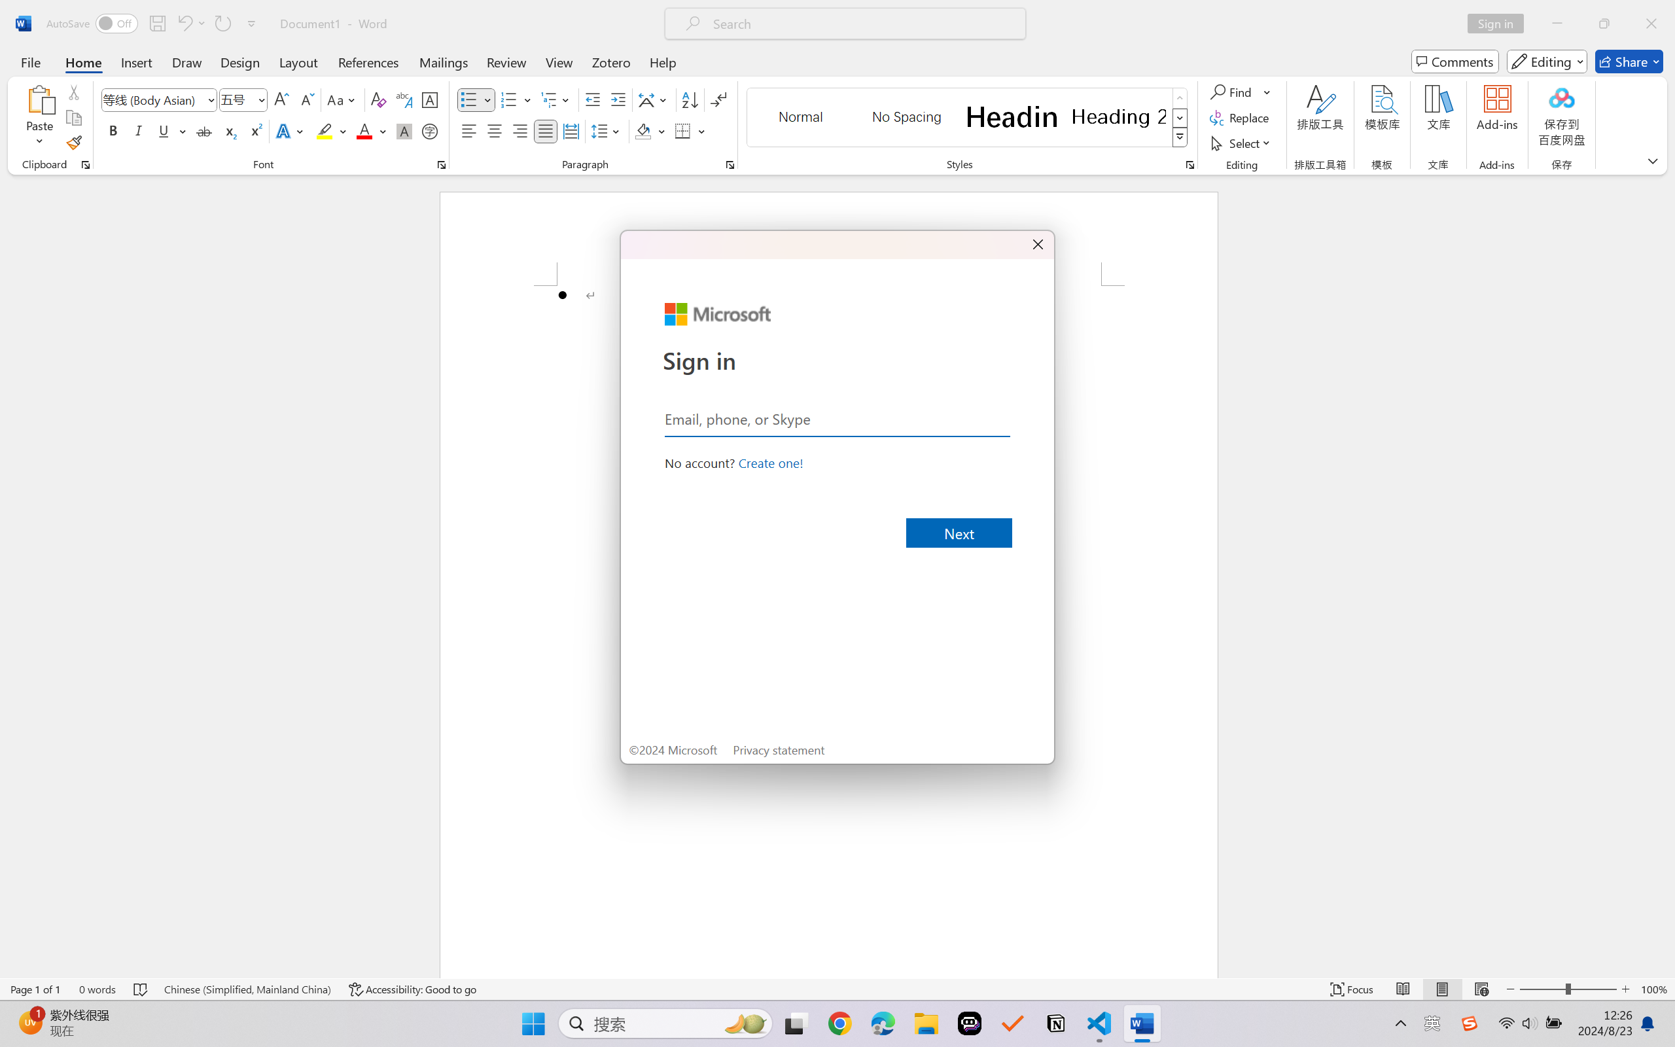 The height and width of the screenshot is (1047, 1675). I want to click on Sign in, so click(1500, 24).